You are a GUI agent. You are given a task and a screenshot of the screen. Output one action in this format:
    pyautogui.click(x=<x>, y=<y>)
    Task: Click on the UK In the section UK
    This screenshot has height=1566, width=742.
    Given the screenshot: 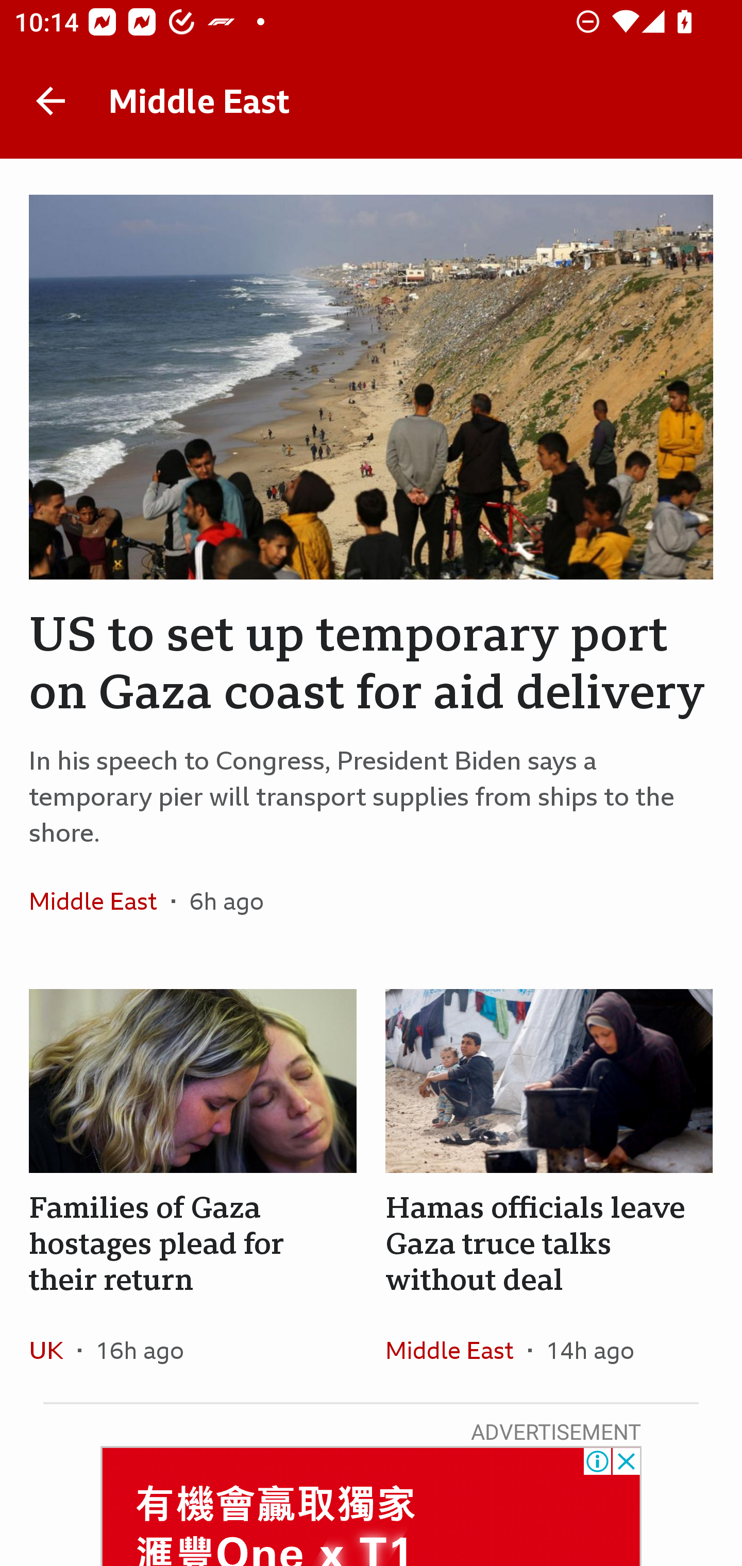 What is the action you would take?
    pyautogui.click(x=54, y=1350)
    